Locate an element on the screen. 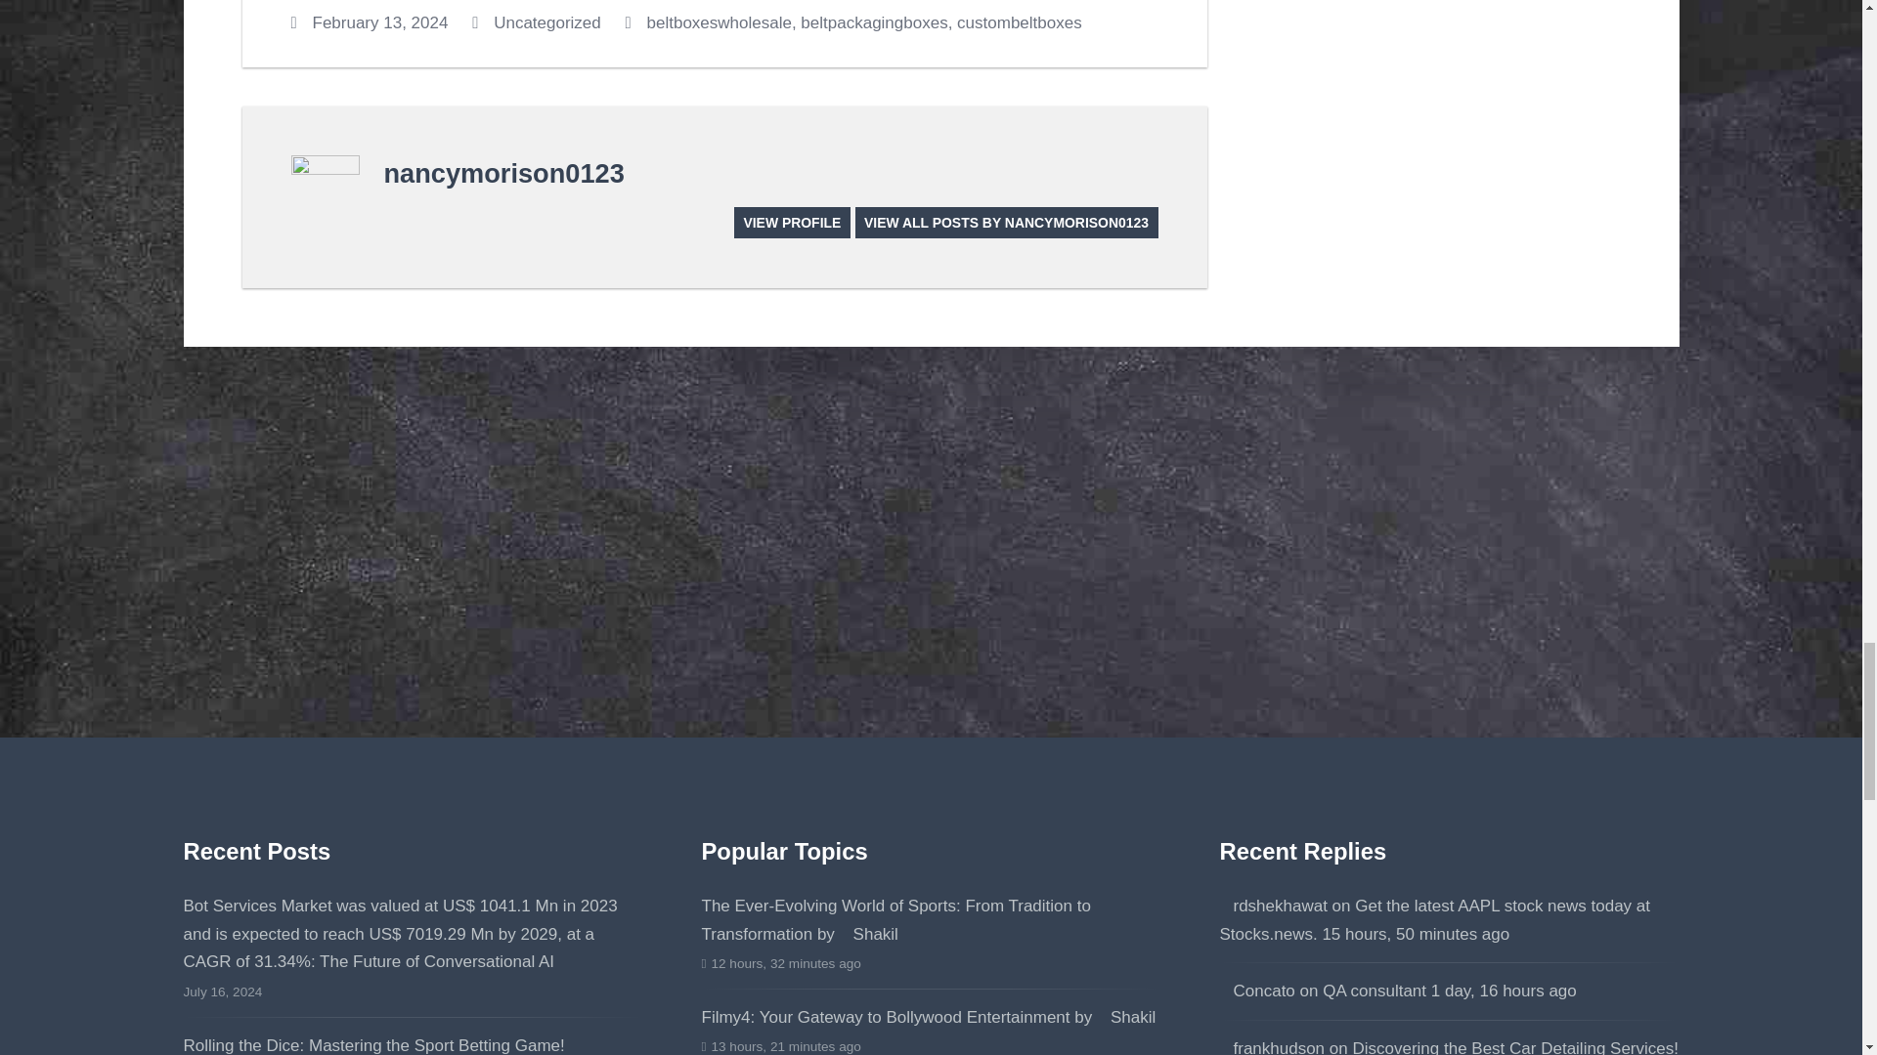 Image resolution: width=1877 pixels, height=1055 pixels. View Concato's profile is located at coordinates (1257, 991).